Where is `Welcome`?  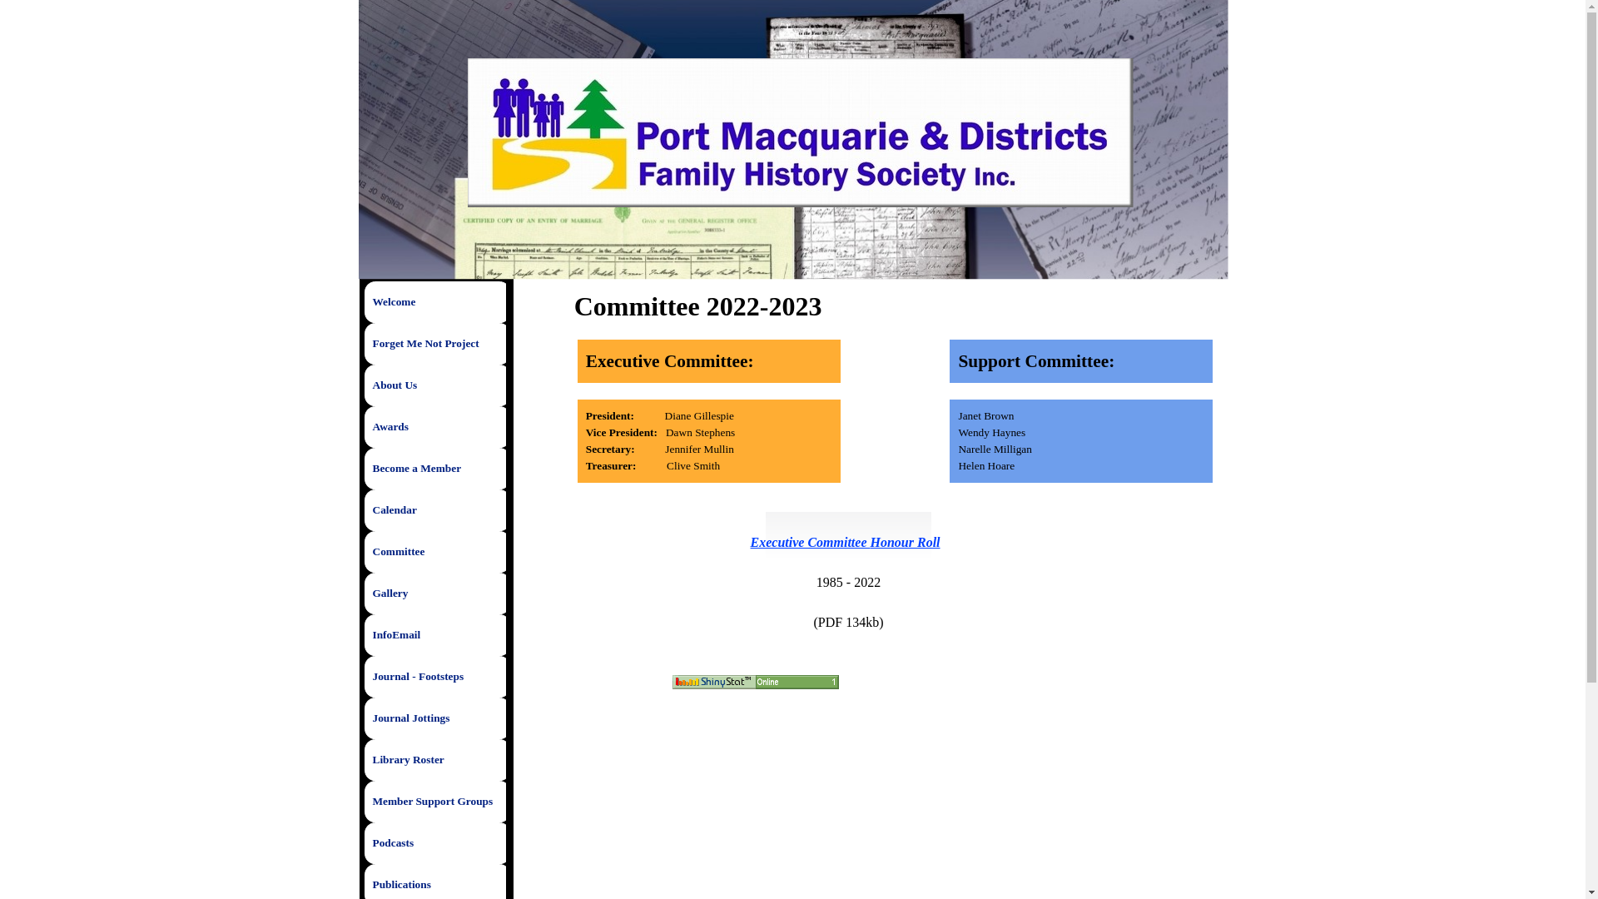 Welcome is located at coordinates (435, 302).